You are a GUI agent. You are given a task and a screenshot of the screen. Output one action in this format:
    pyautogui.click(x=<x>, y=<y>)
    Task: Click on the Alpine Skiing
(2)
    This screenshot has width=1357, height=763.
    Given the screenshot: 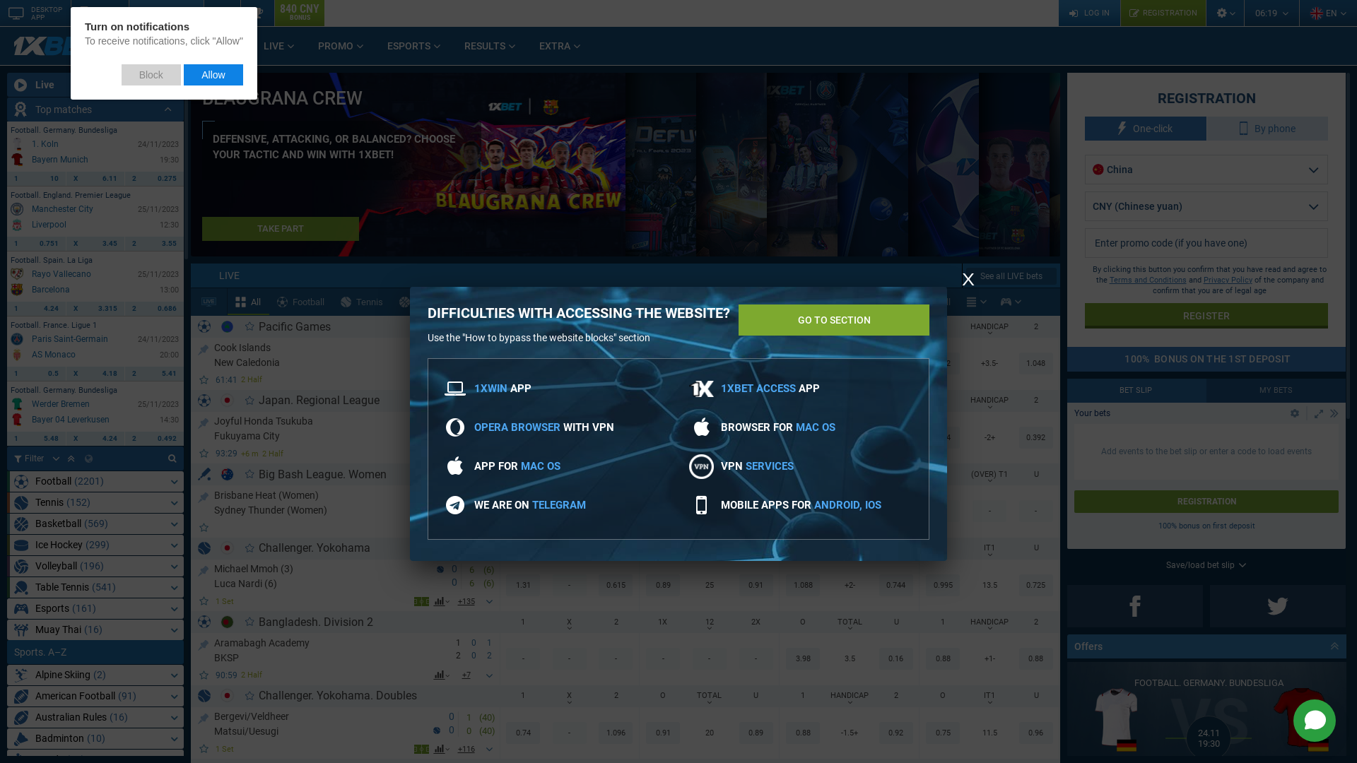 What is the action you would take?
    pyautogui.click(x=95, y=675)
    